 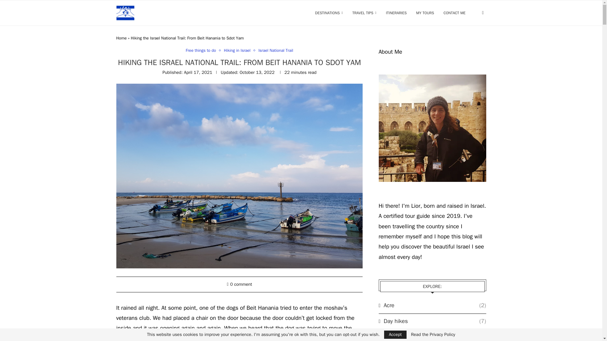 I want to click on TRAVEL TIPS, so click(x=364, y=13).